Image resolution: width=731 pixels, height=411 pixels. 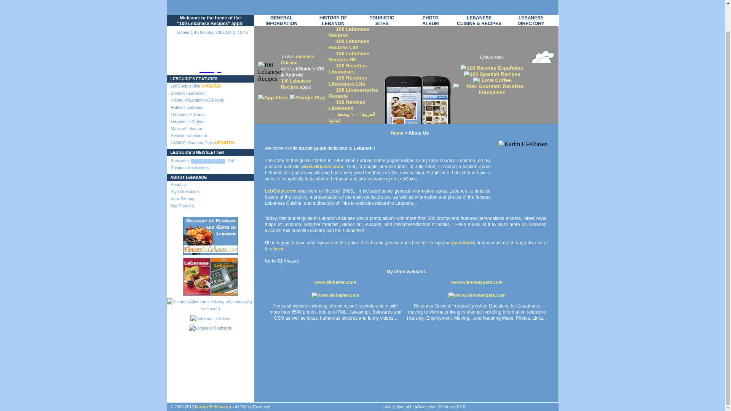 What do you see at coordinates (210, 121) in the screenshot?
I see `Lebanon in Videos` at bounding box center [210, 121].